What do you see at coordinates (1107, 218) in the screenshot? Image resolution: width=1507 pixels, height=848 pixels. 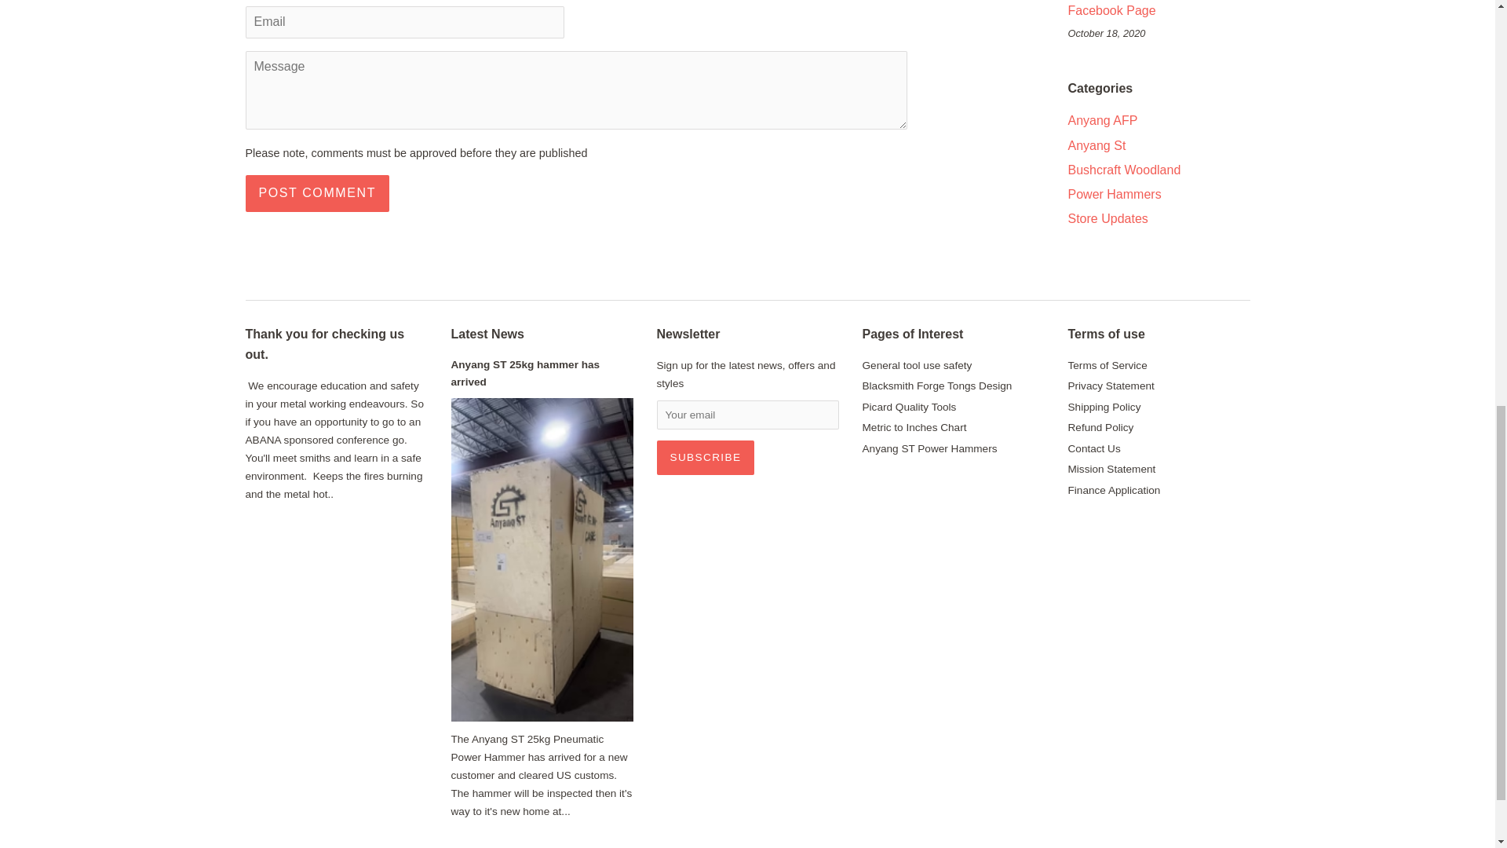 I see `Show articles tagged Store Updates` at bounding box center [1107, 218].